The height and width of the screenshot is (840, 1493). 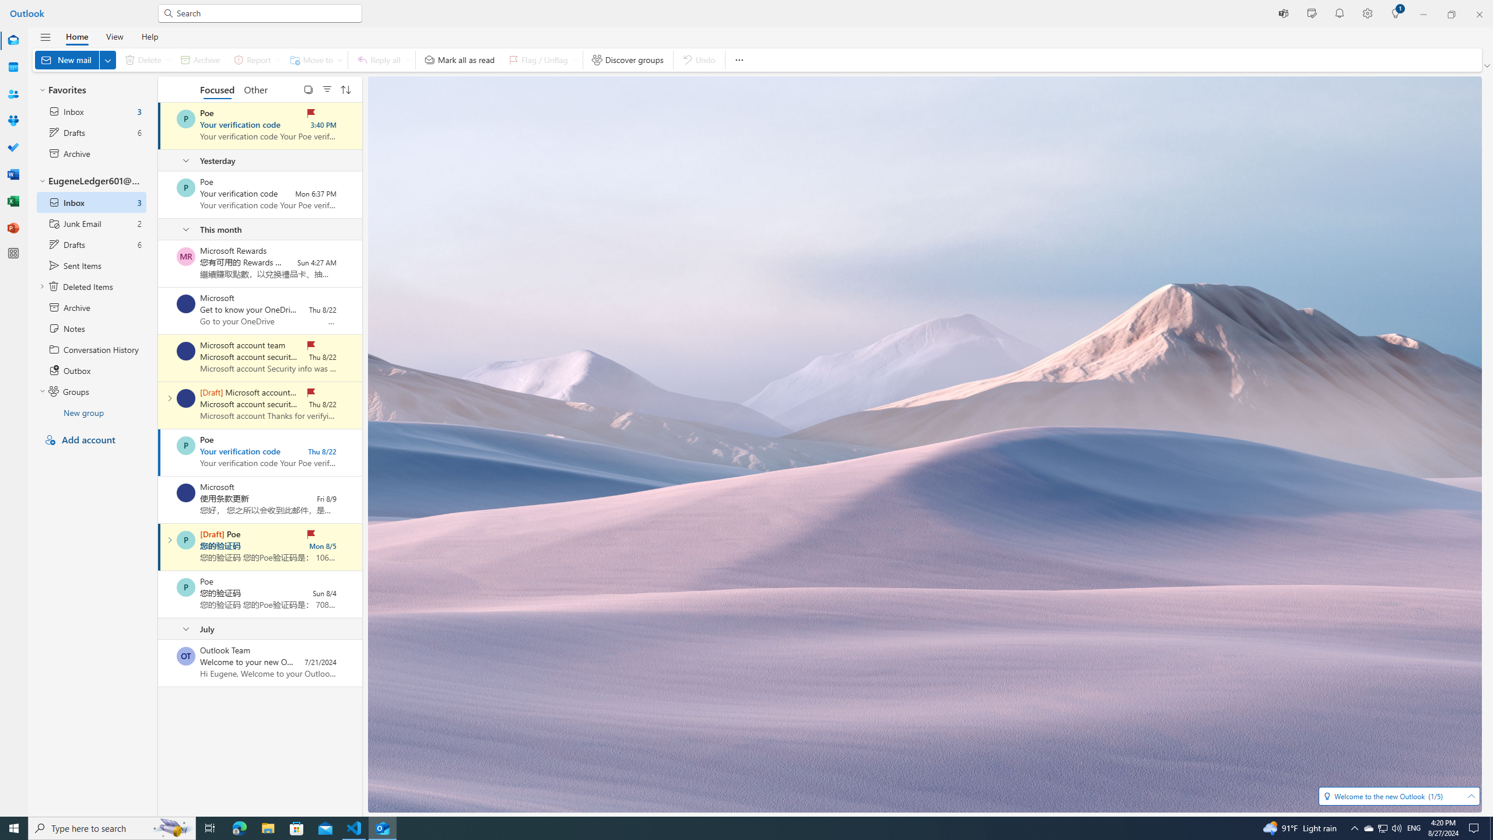 What do you see at coordinates (92, 307) in the screenshot?
I see `Archive` at bounding box center [92, 307].